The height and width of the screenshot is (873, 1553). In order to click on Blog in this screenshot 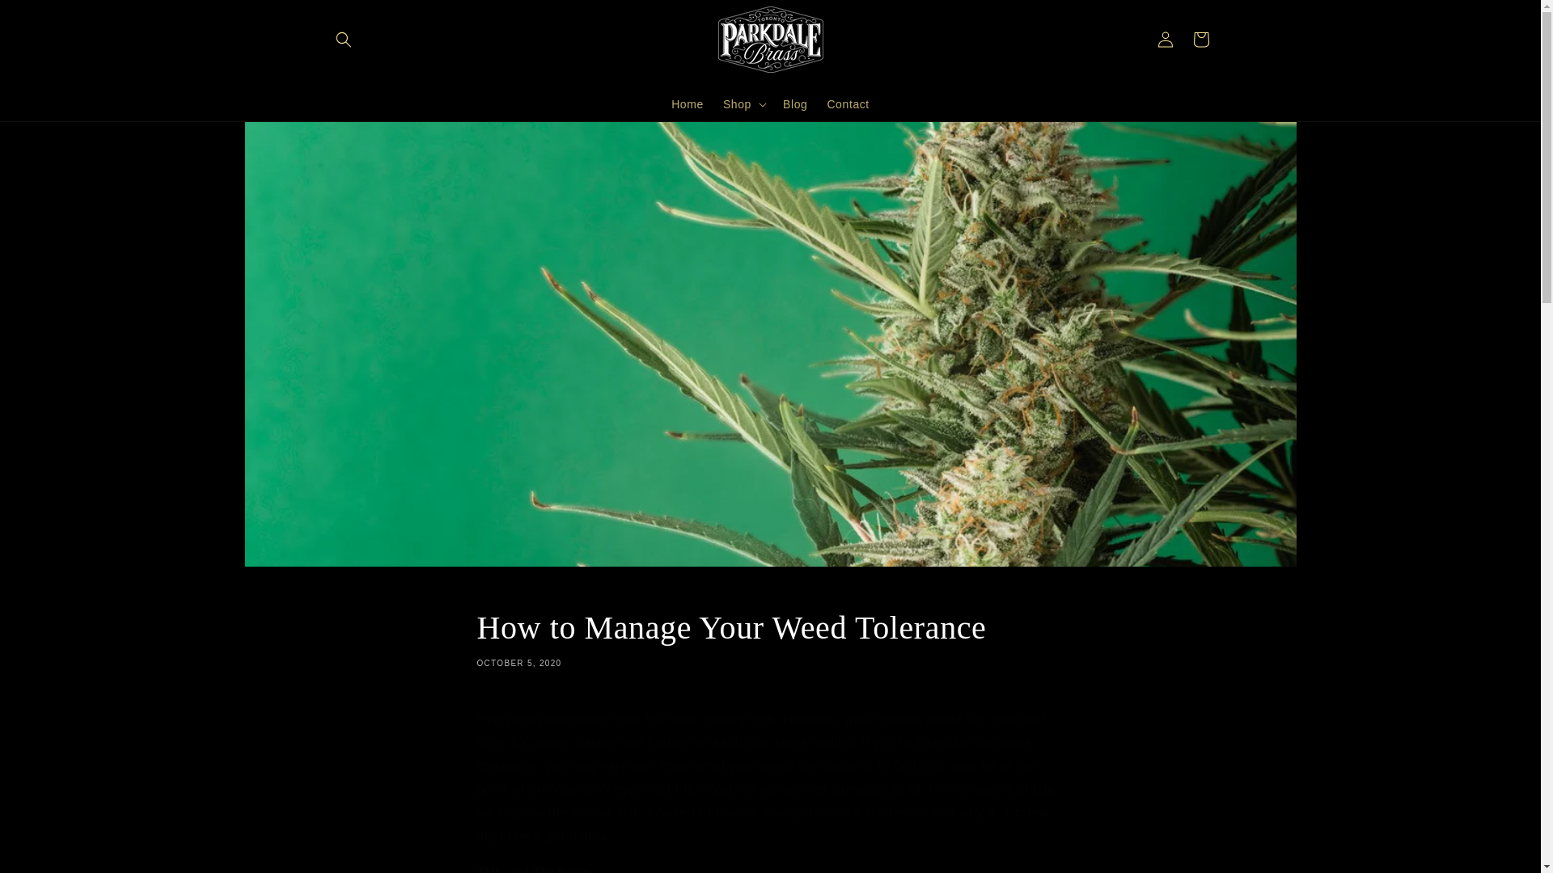, I will do `click(687, 104)`.